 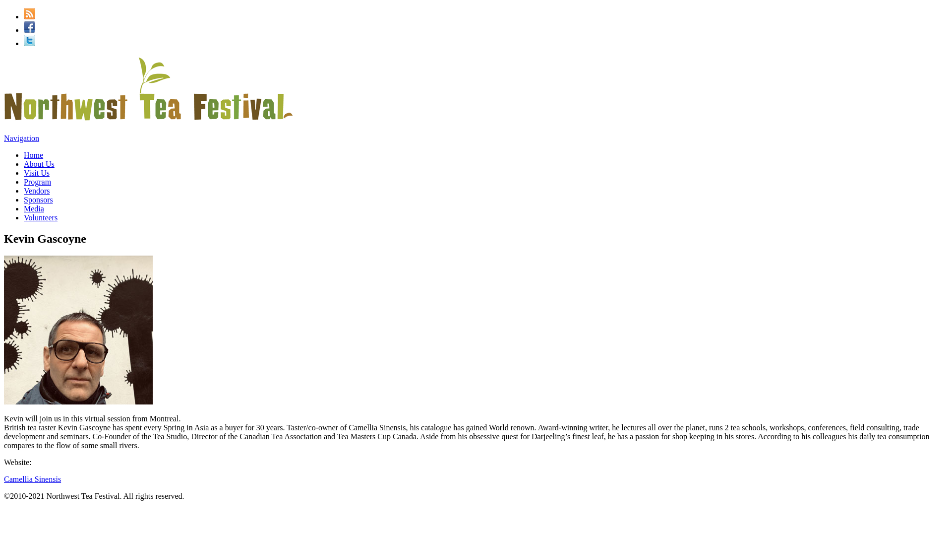 What do you see at coordinates (21, 138) in the screenshot?
I see `Navigation` at bounding box center [21, 138].